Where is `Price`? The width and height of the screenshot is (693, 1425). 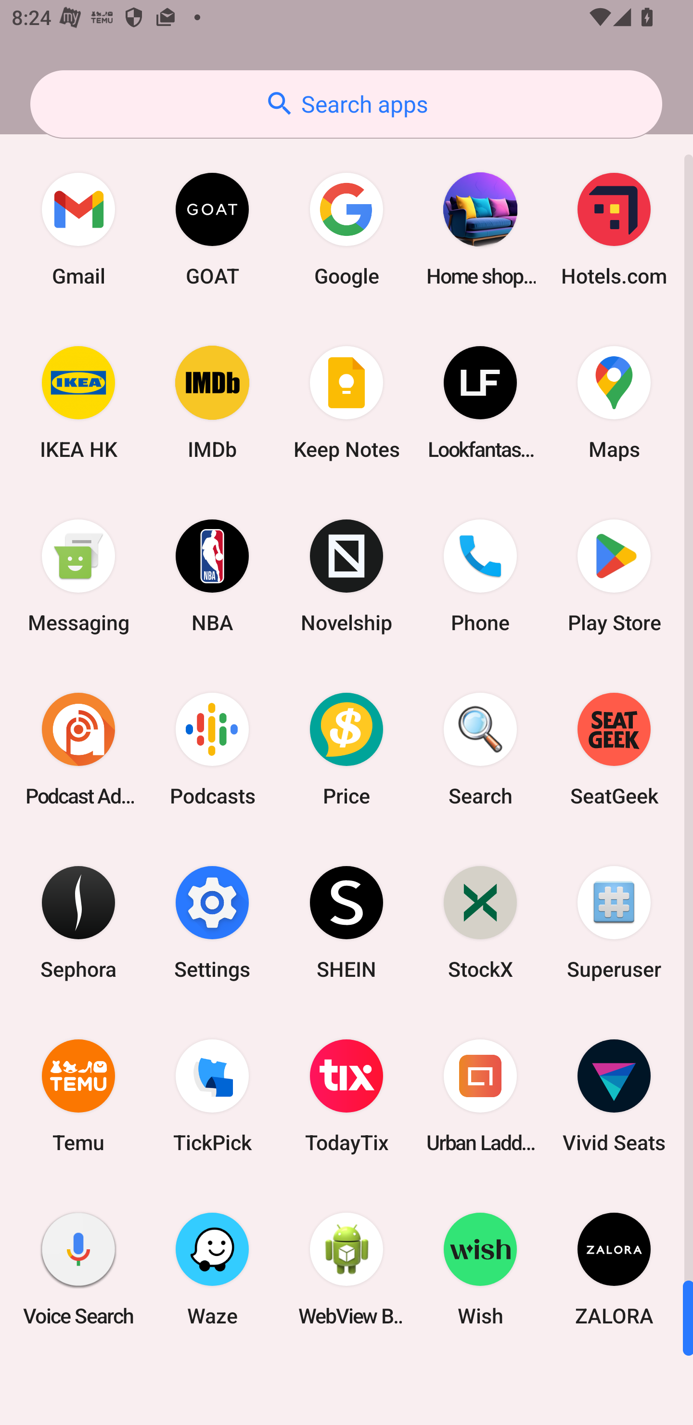
Price is located at coordinates (346, 749).